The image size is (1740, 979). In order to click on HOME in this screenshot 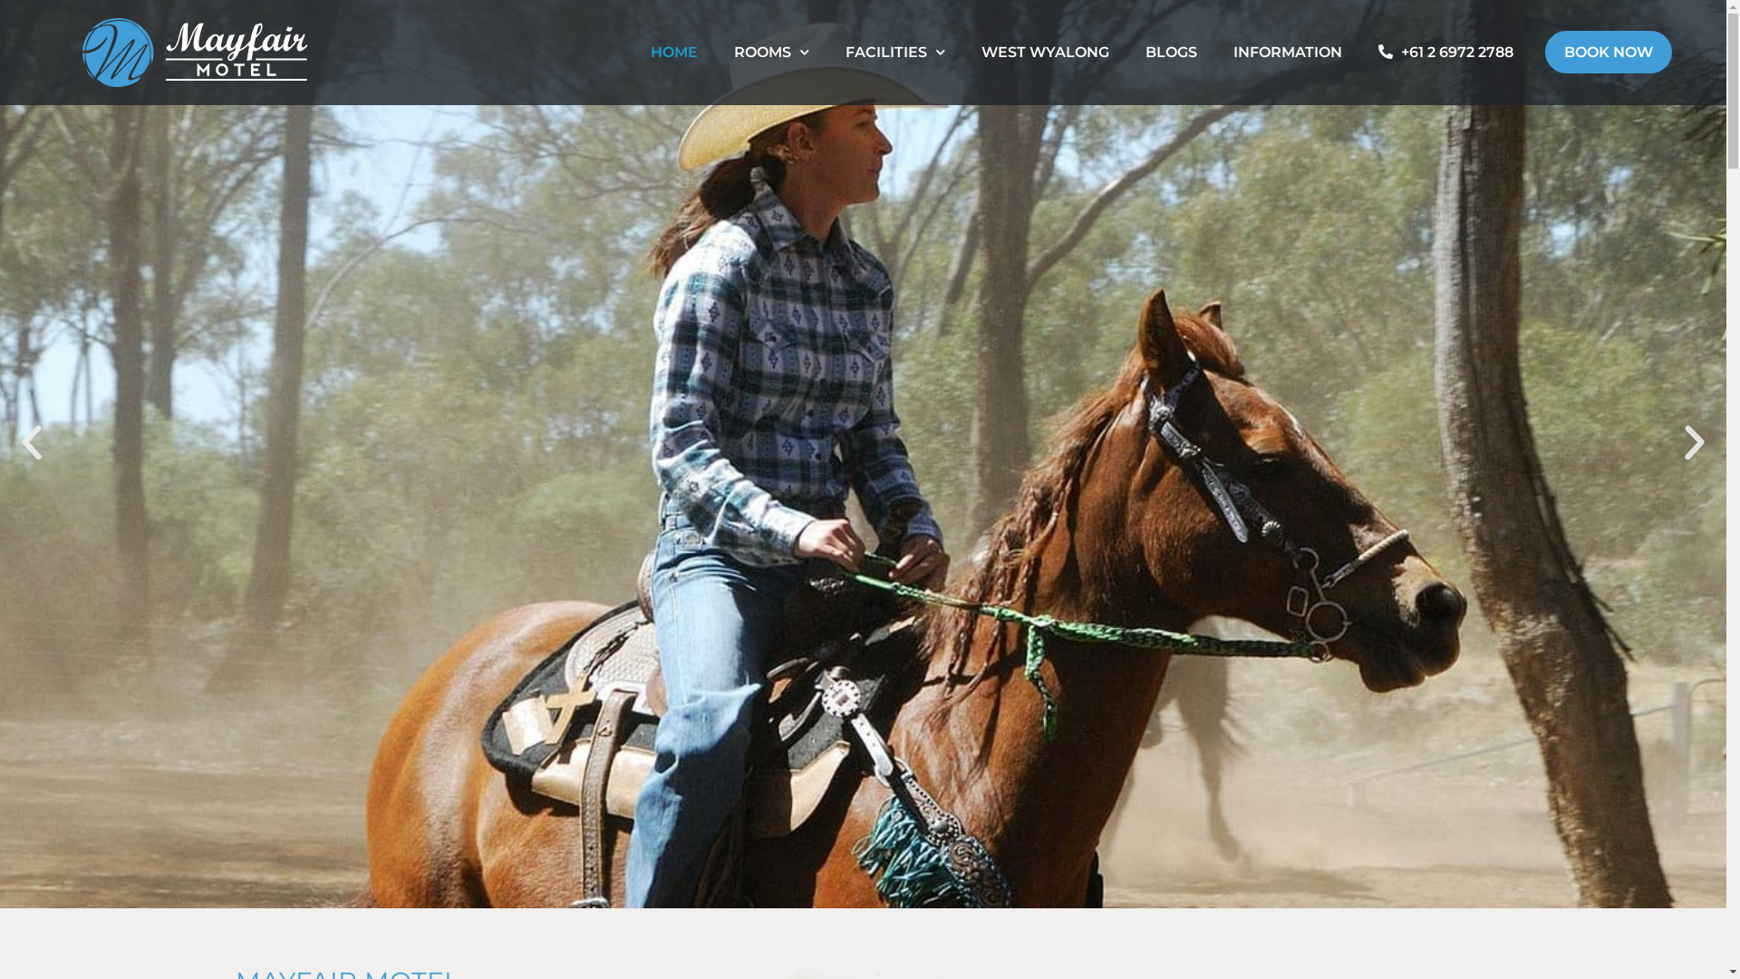, I will do `click(674, 53)`.